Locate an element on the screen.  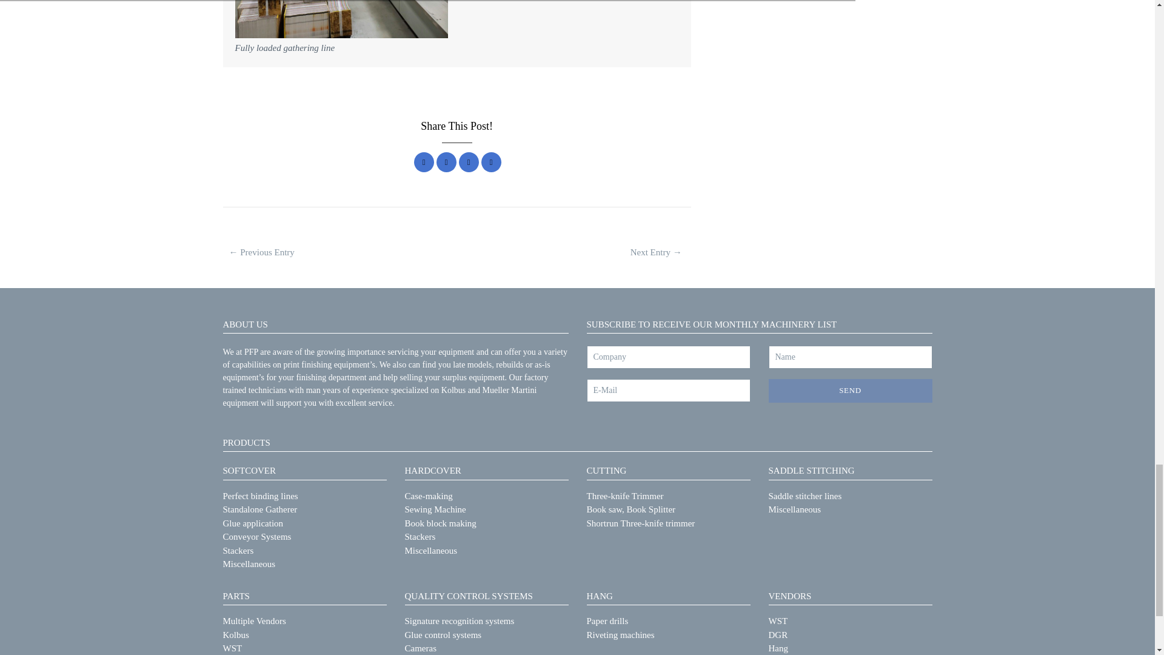
Twitter is located at coordinates (446, 162).